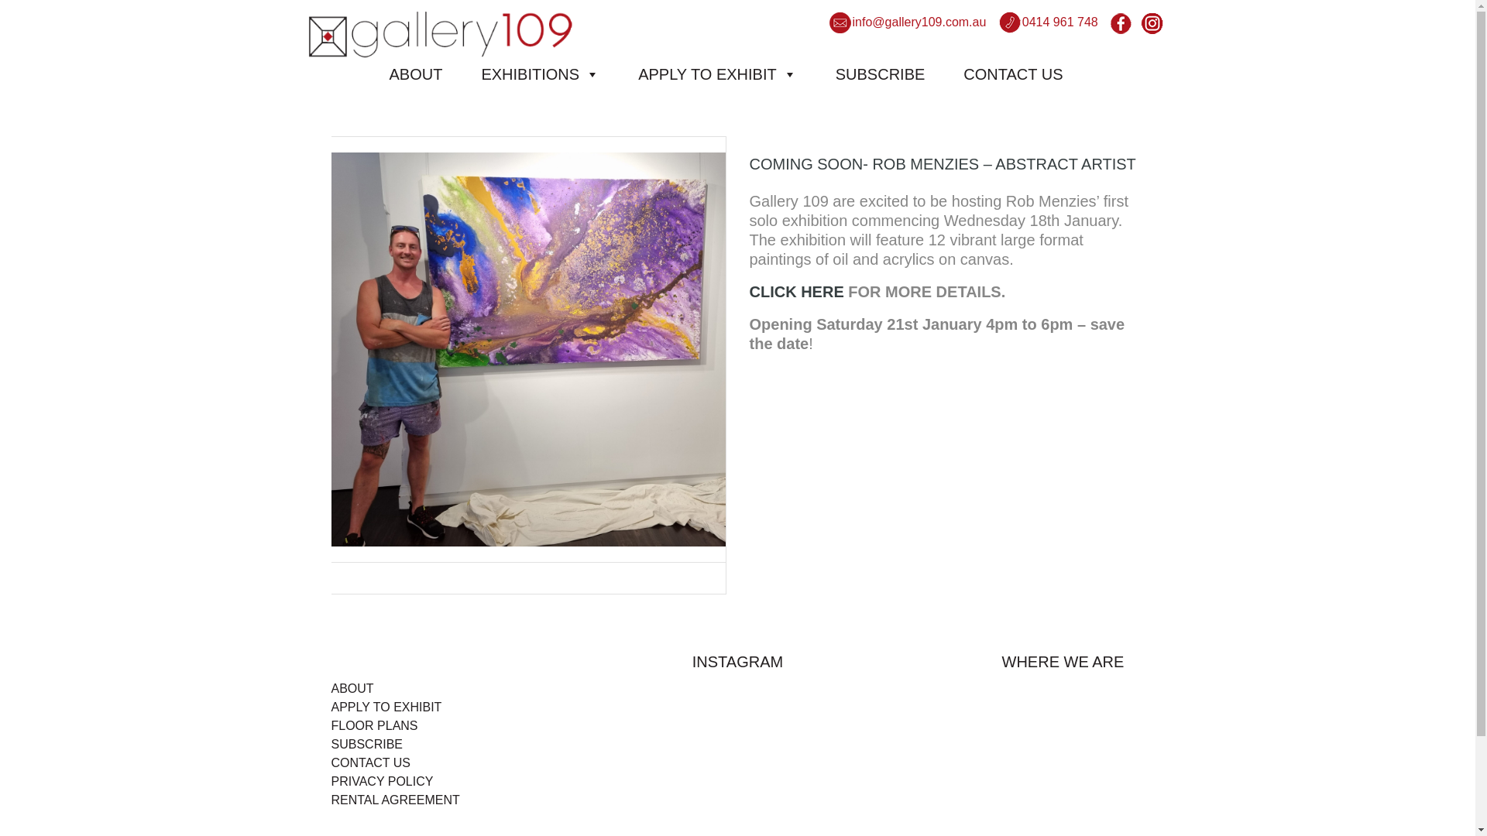 The height and width of the screenshot is (836, 1487). What do you see at coordinates (551, 74) in the screenshot?
I see `EXHIBITIONS` at bounding box center [551, 74].